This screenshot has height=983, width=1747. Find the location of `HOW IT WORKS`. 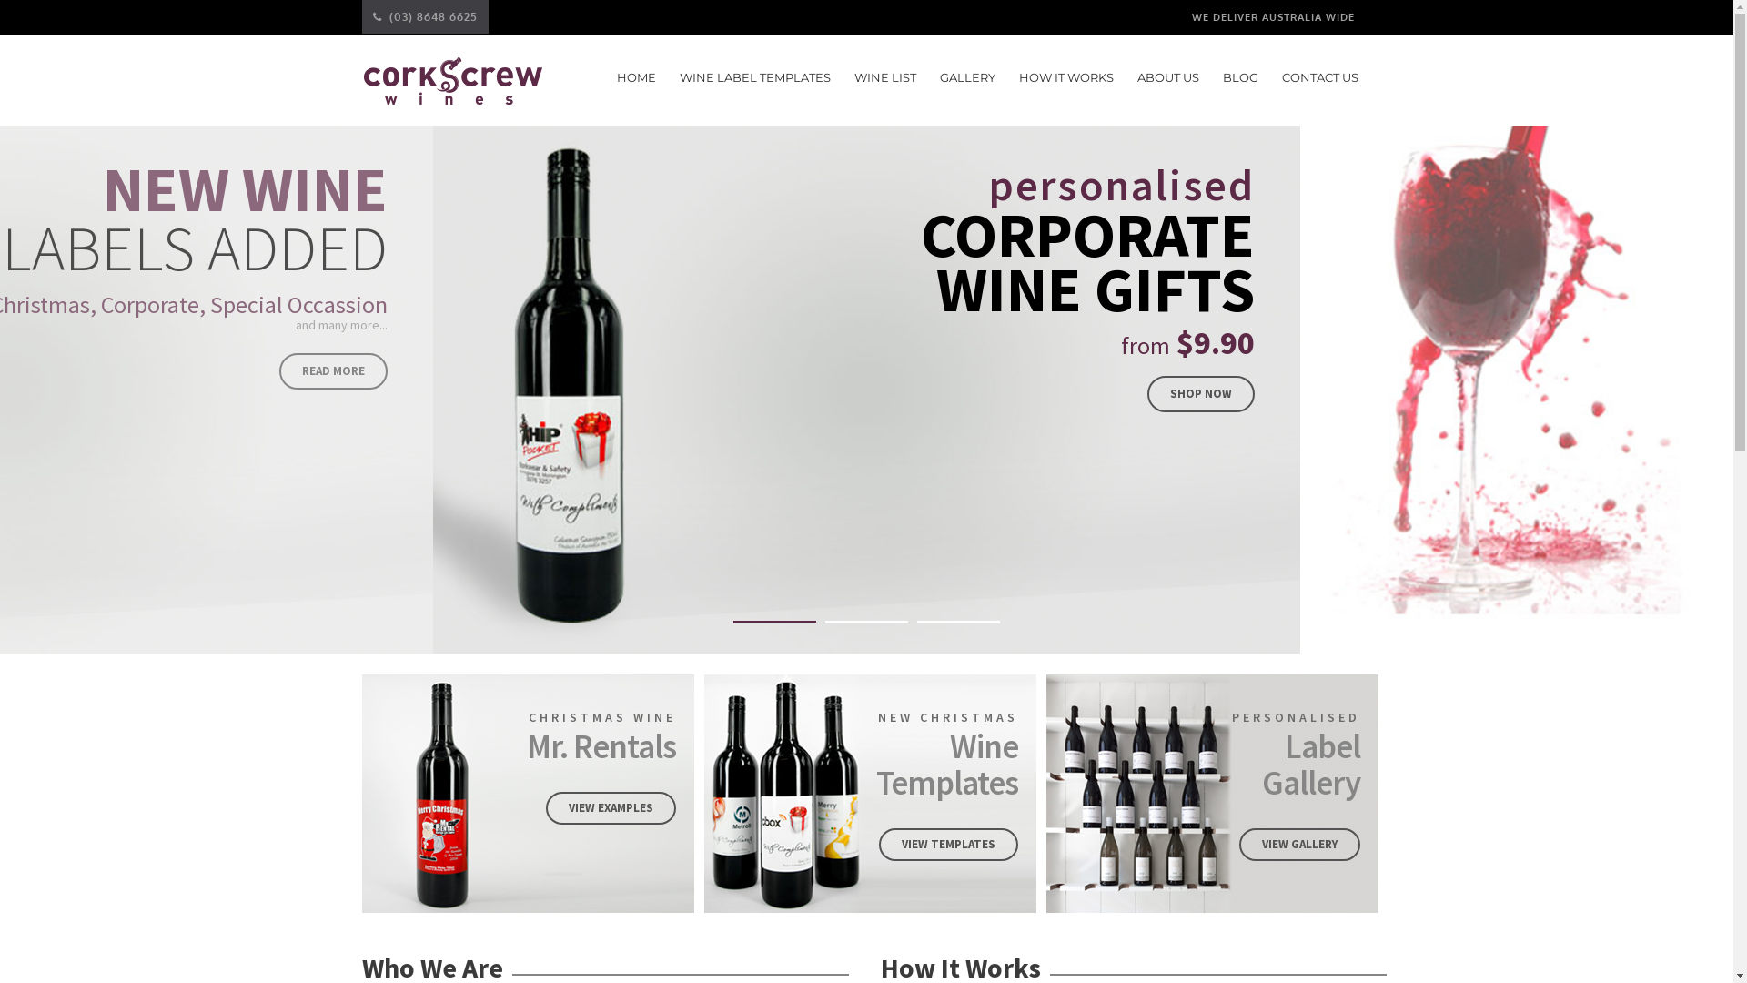

HOW IT WORKS is located at coordinates (1066, 77).